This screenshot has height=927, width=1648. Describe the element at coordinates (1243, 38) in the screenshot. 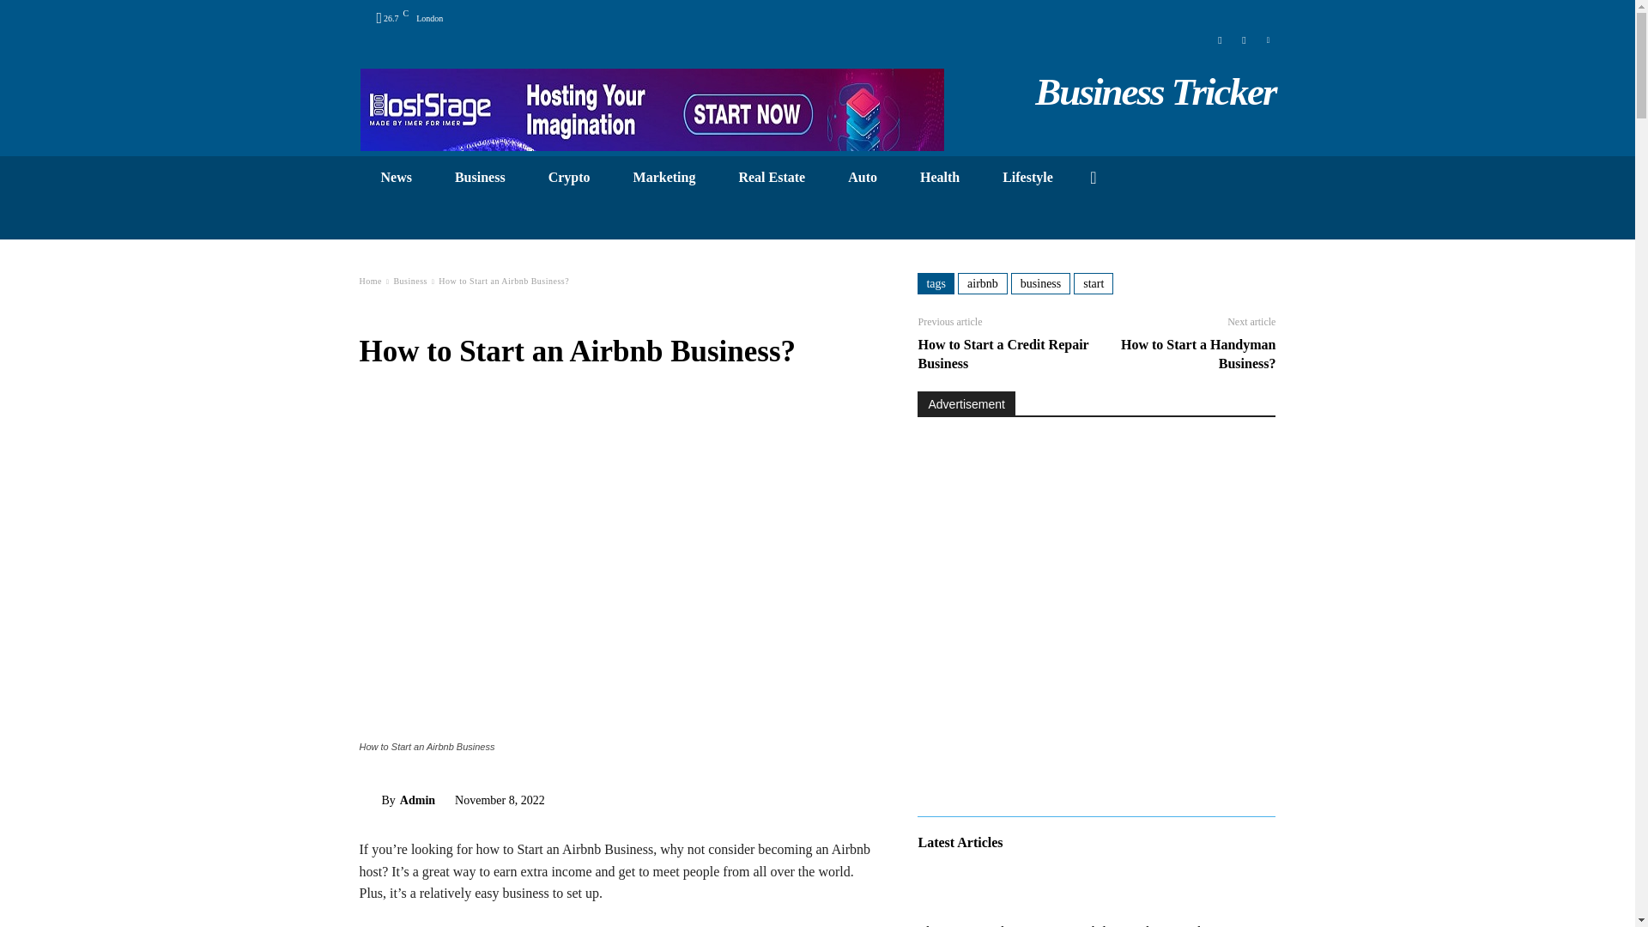

I see `Instagram` at that location.